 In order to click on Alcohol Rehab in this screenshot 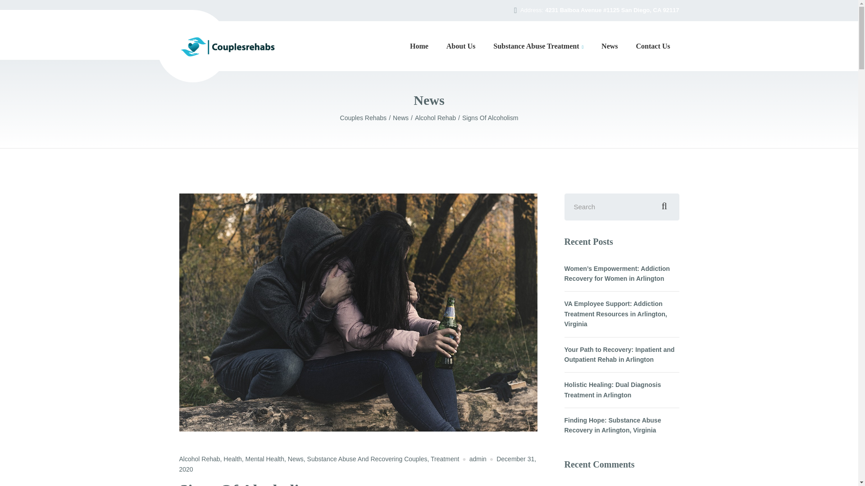, I will do `click(438, 118)`.